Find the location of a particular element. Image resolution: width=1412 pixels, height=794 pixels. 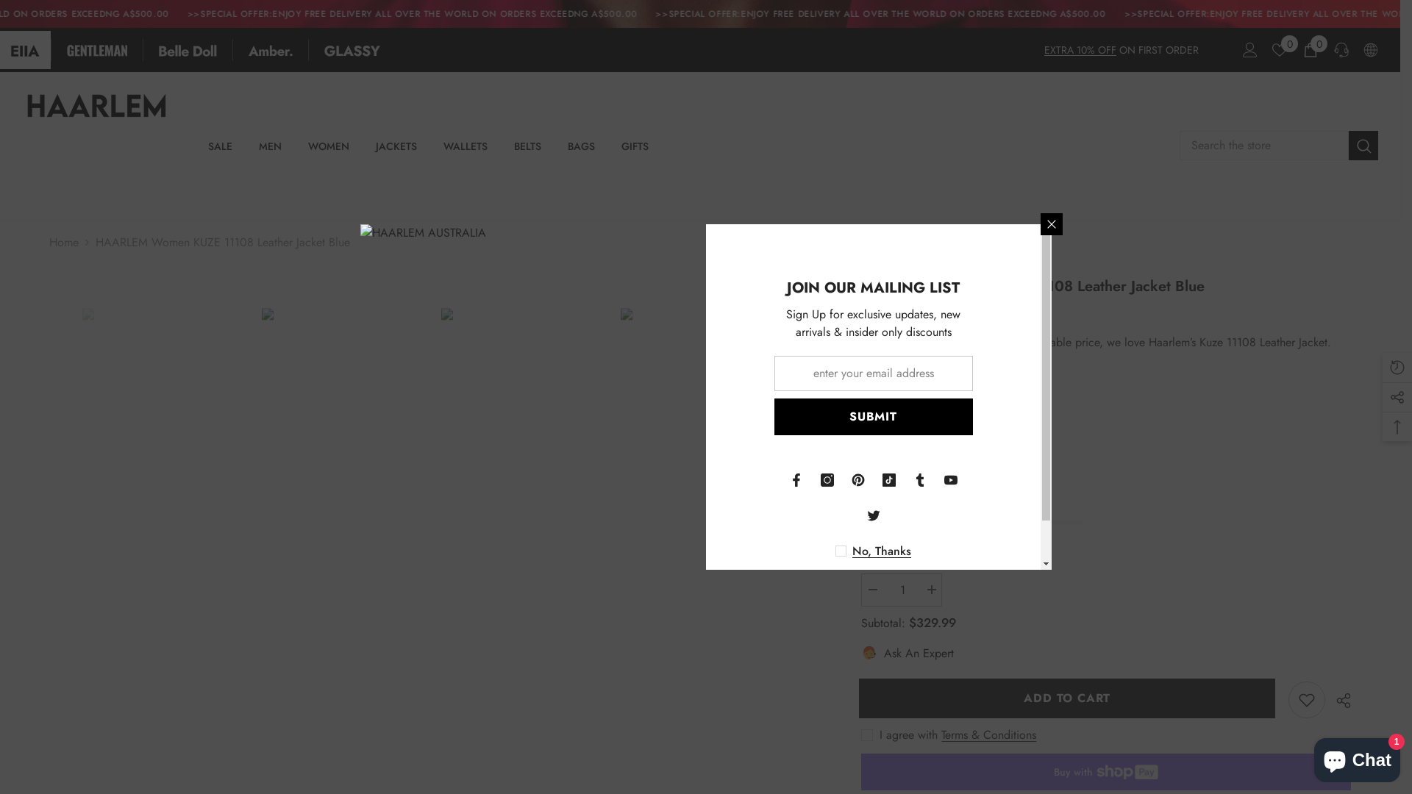

Home is located at coordinates (64, 243).